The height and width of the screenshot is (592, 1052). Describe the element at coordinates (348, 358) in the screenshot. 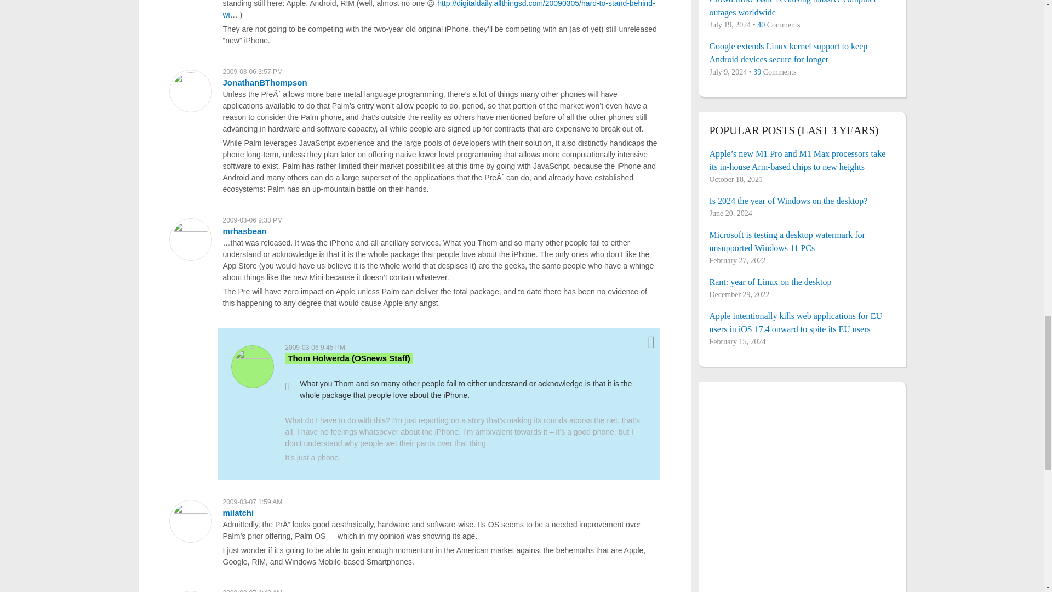

I see `Thom Holwerda` at that location.